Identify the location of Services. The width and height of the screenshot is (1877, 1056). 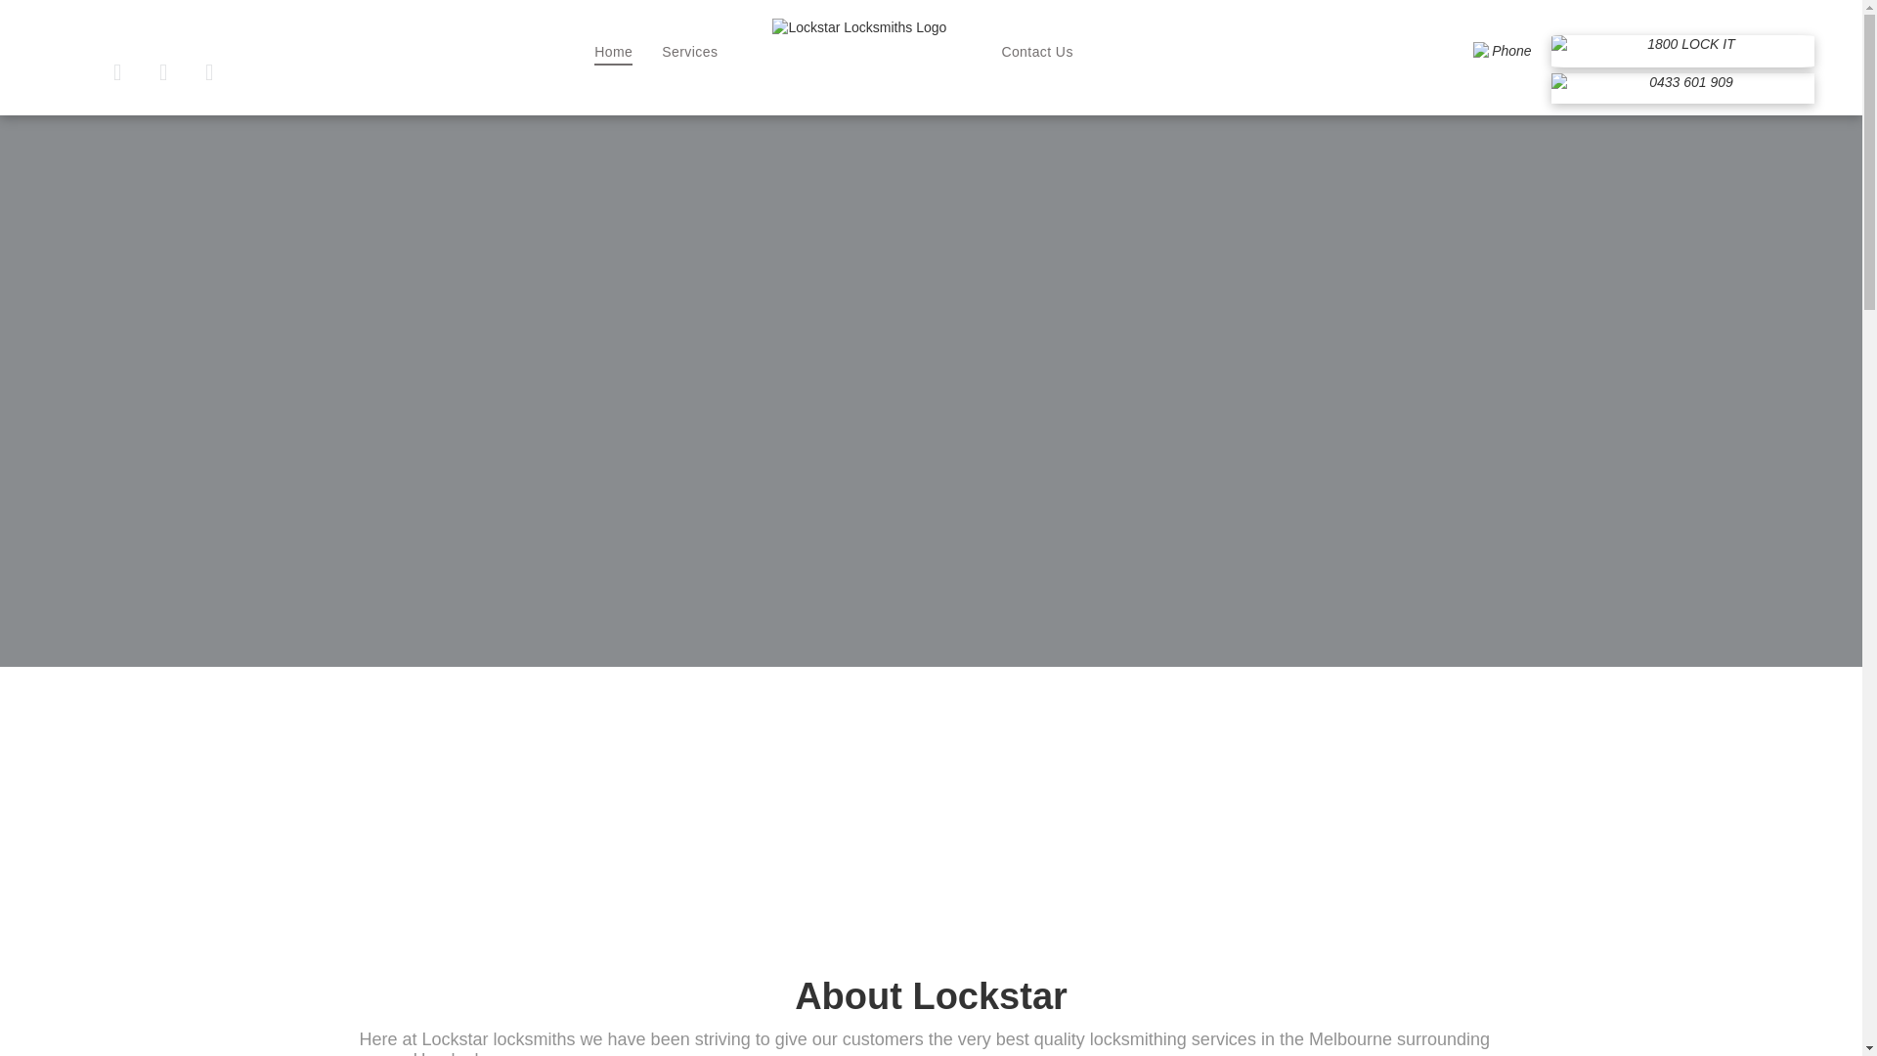
(690, 53).